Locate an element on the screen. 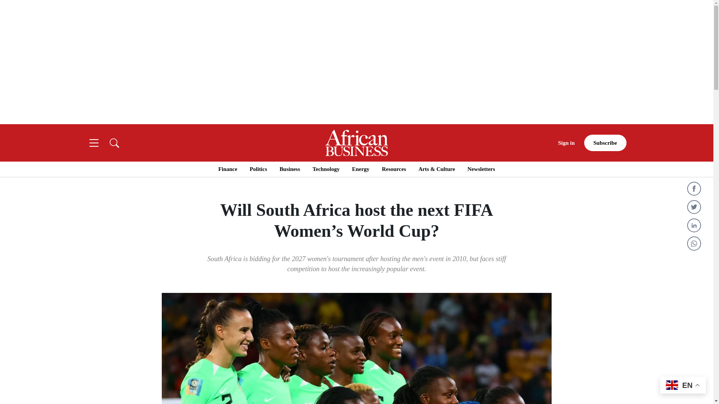 The image size is (719, 404). Subscribe is located at coordinates (605, 143).